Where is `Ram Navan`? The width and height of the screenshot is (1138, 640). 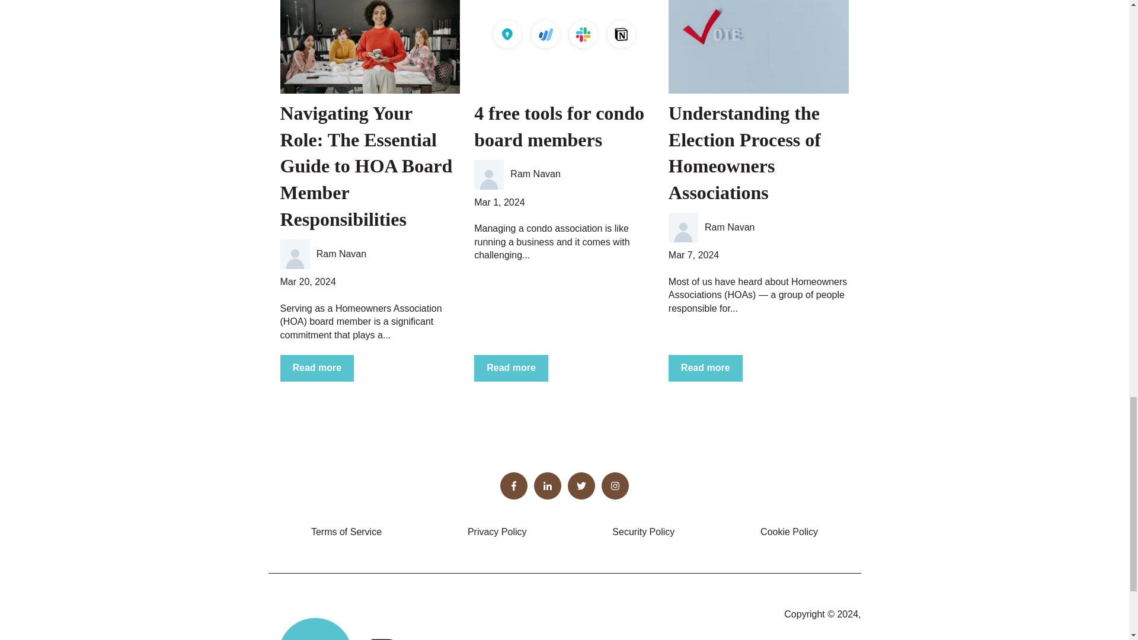 Ram Navan is located at coordinates (535, 174).